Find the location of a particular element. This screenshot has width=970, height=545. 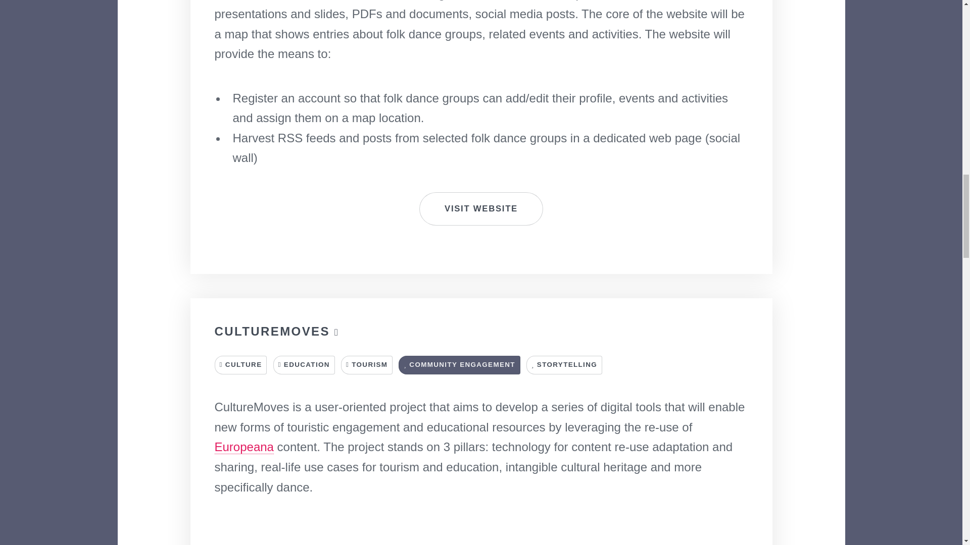

COMMUNITY ENGAGEMENT is located at coordinates (459, 365).